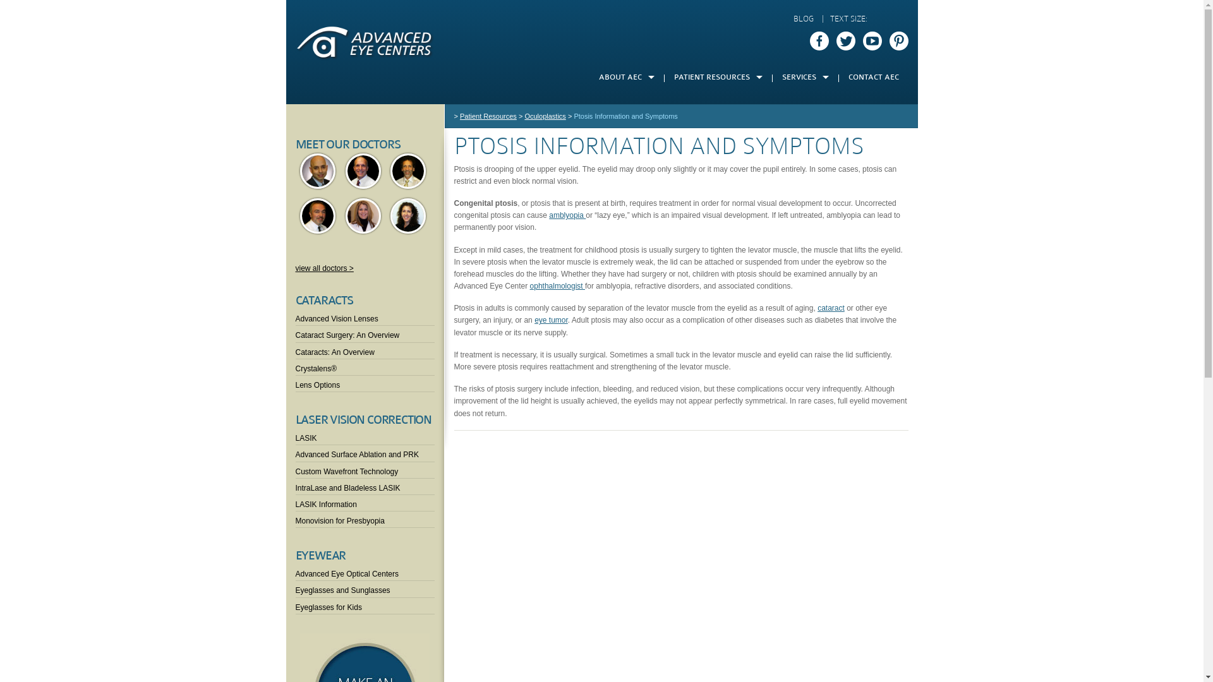 This screenshot has height=682, width=1213. What do you see at coordinates (626, 77) in the screenshot?
I see `ABOUT AEC` at bounding box center [626, 77].